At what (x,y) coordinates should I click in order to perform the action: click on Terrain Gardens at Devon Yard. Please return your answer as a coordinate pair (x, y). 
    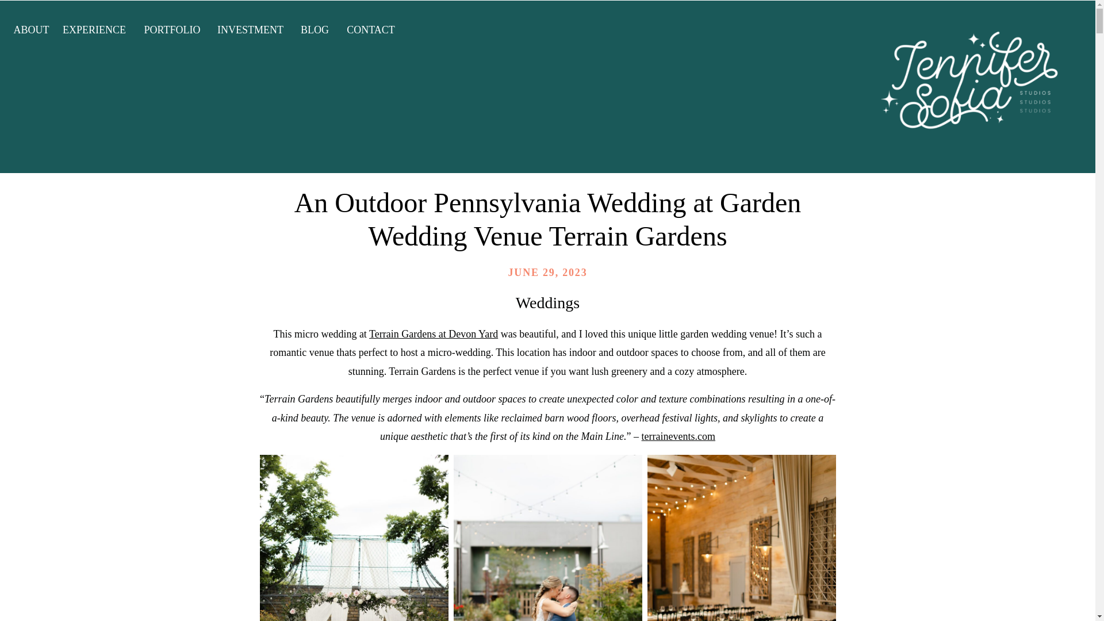
    Looking at the image, I should click on (433, 333).